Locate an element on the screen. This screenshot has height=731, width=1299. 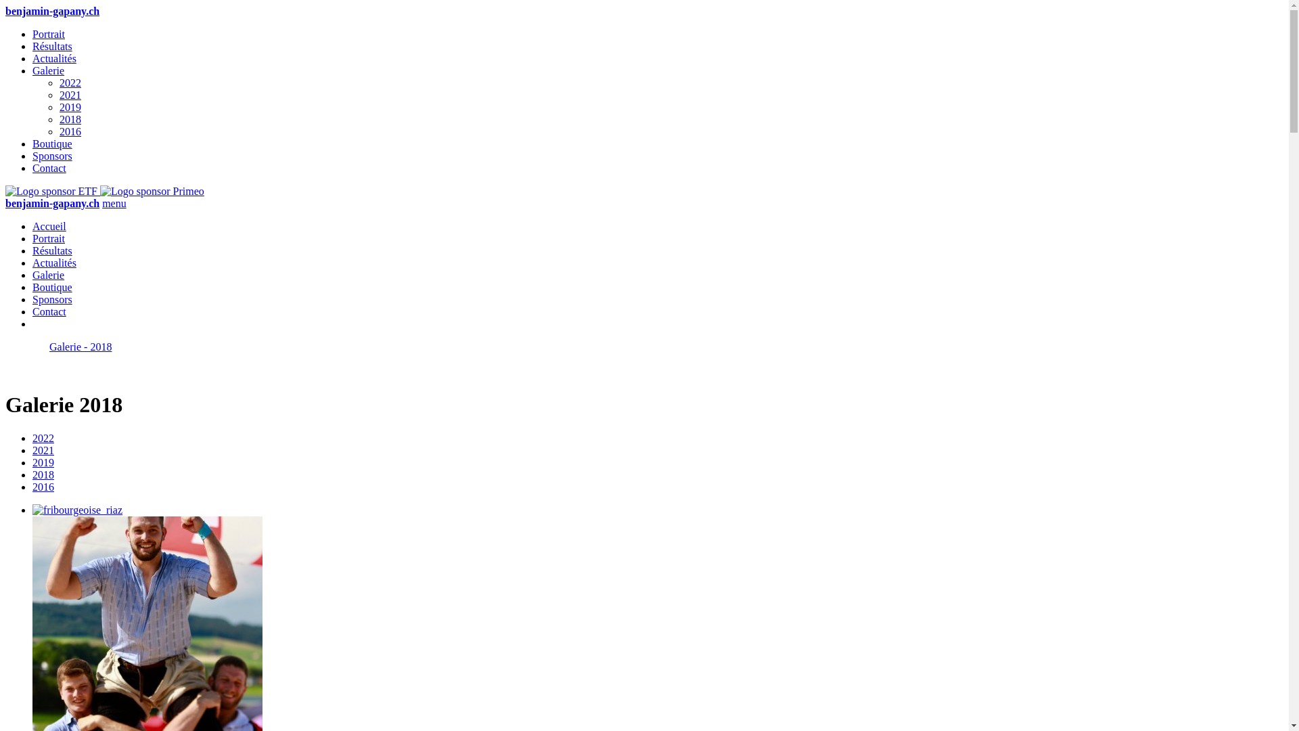
benjamin-gapany.ch is located at coordinates (53, 11).